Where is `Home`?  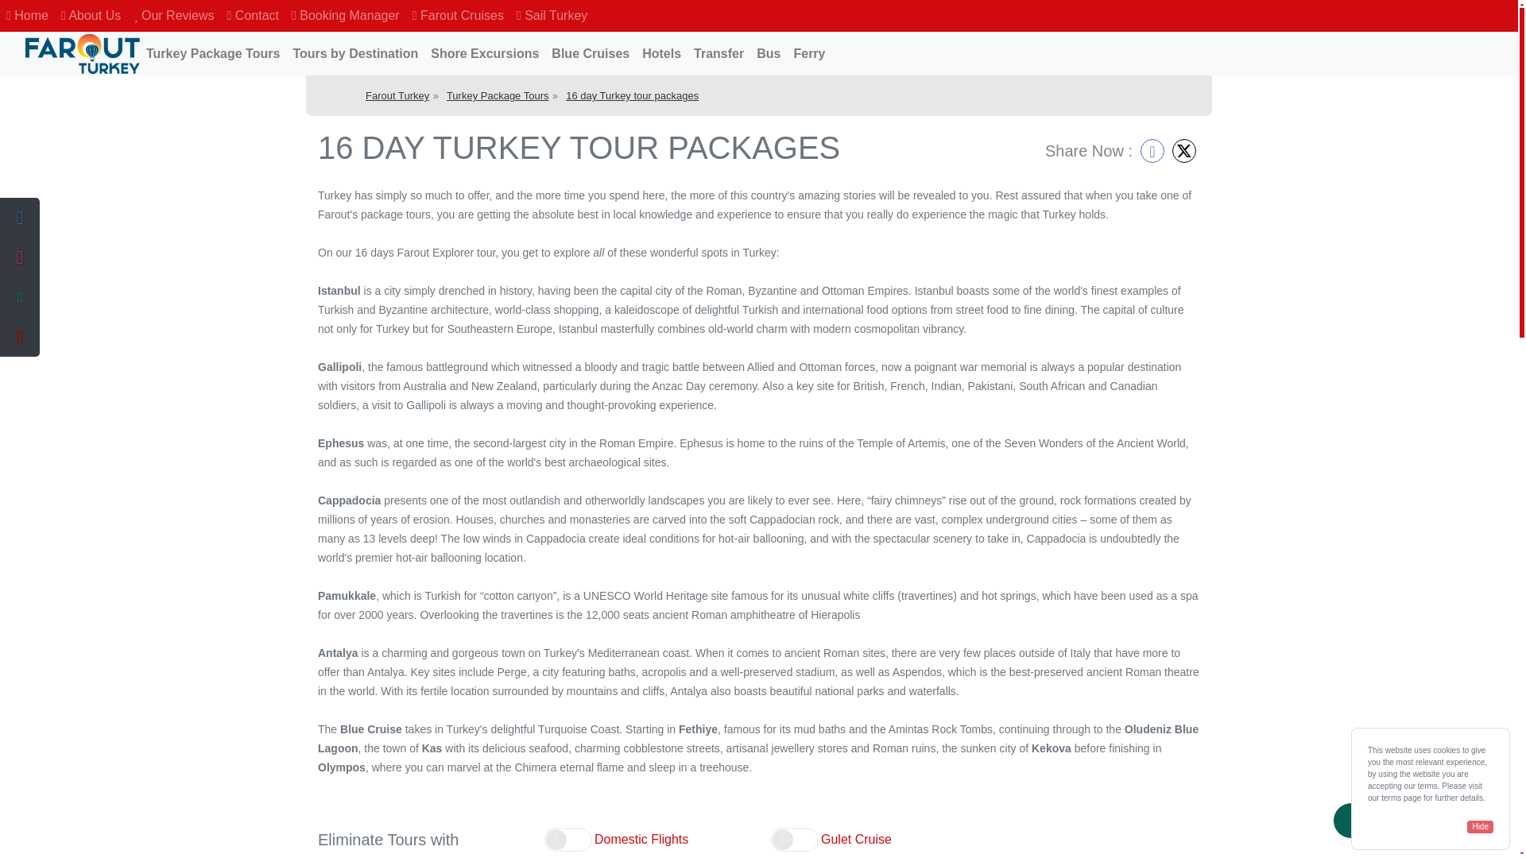
Home is located at coordinates (27, 16).